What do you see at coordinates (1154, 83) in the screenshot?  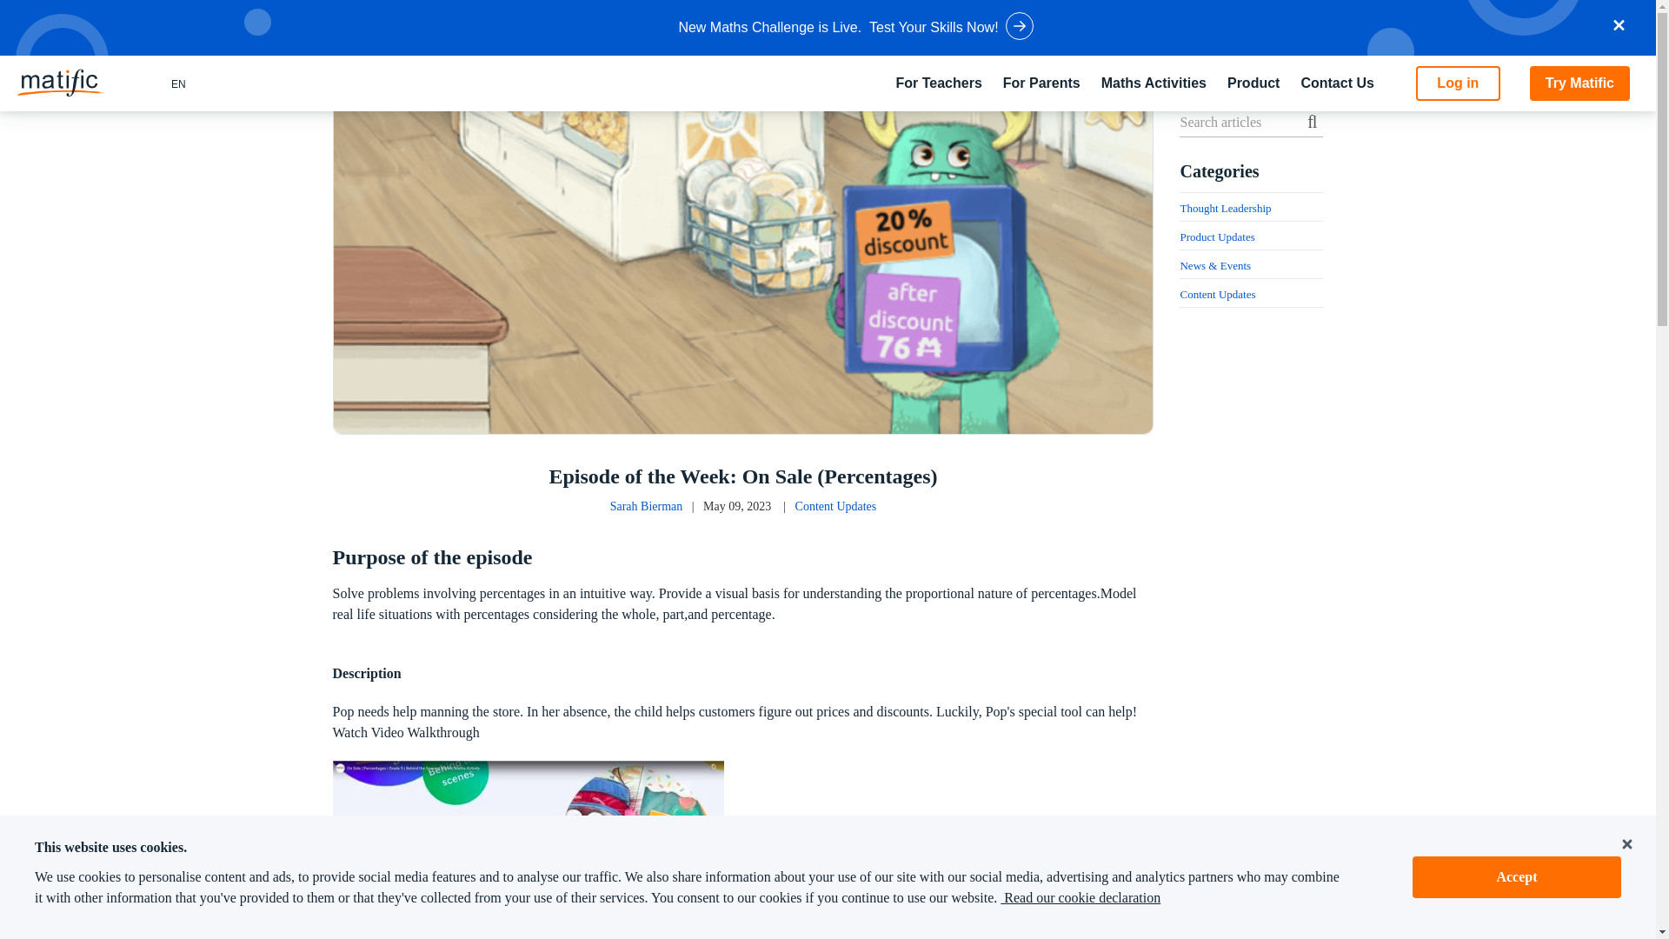 I see `Maths Activities` at bounding box center [1154, 83].